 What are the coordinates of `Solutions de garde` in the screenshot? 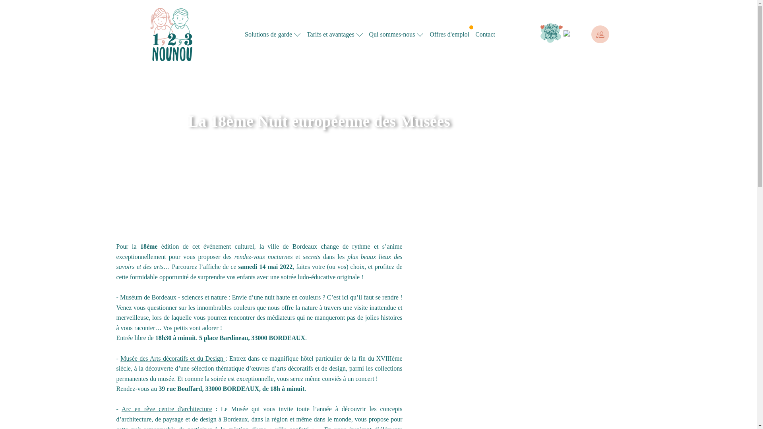 It's located at (273, 35).